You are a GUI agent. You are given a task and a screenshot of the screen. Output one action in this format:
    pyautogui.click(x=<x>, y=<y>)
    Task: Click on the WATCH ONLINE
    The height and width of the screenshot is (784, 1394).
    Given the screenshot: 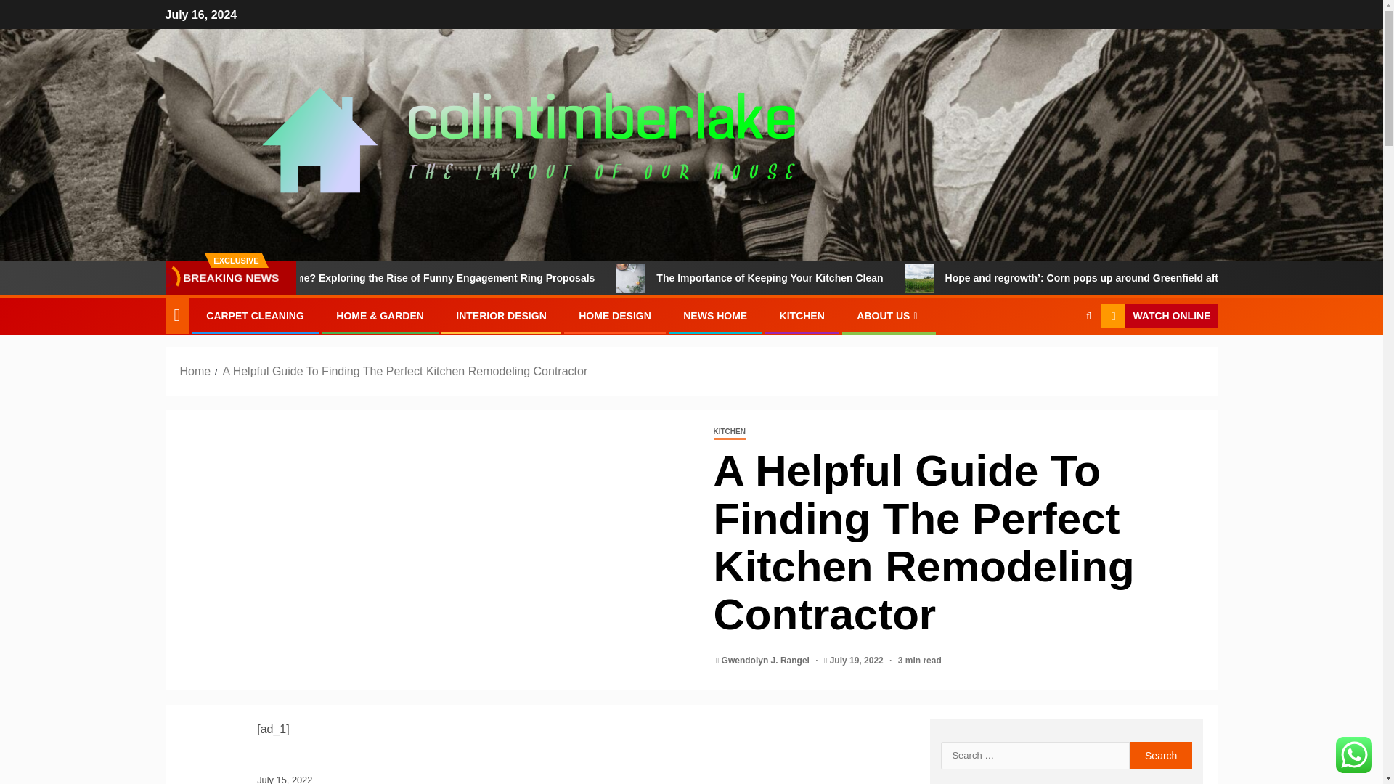 What is the action you would take?
    pyautogui.click(x=1159, y=317)
    